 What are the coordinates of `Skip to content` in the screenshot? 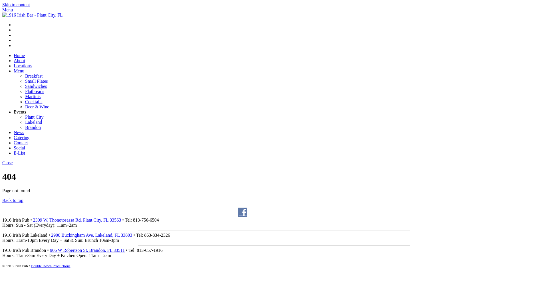 It's located at (16, 5).